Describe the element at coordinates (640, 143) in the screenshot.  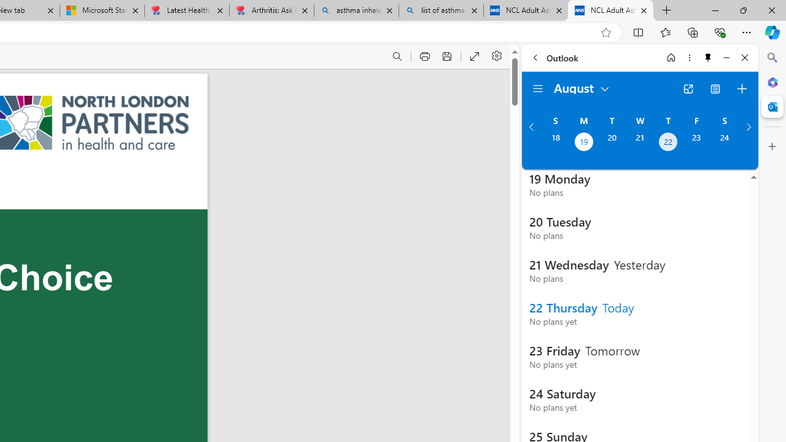
I see `Wednesday, August 21, 2024. ` at that location.